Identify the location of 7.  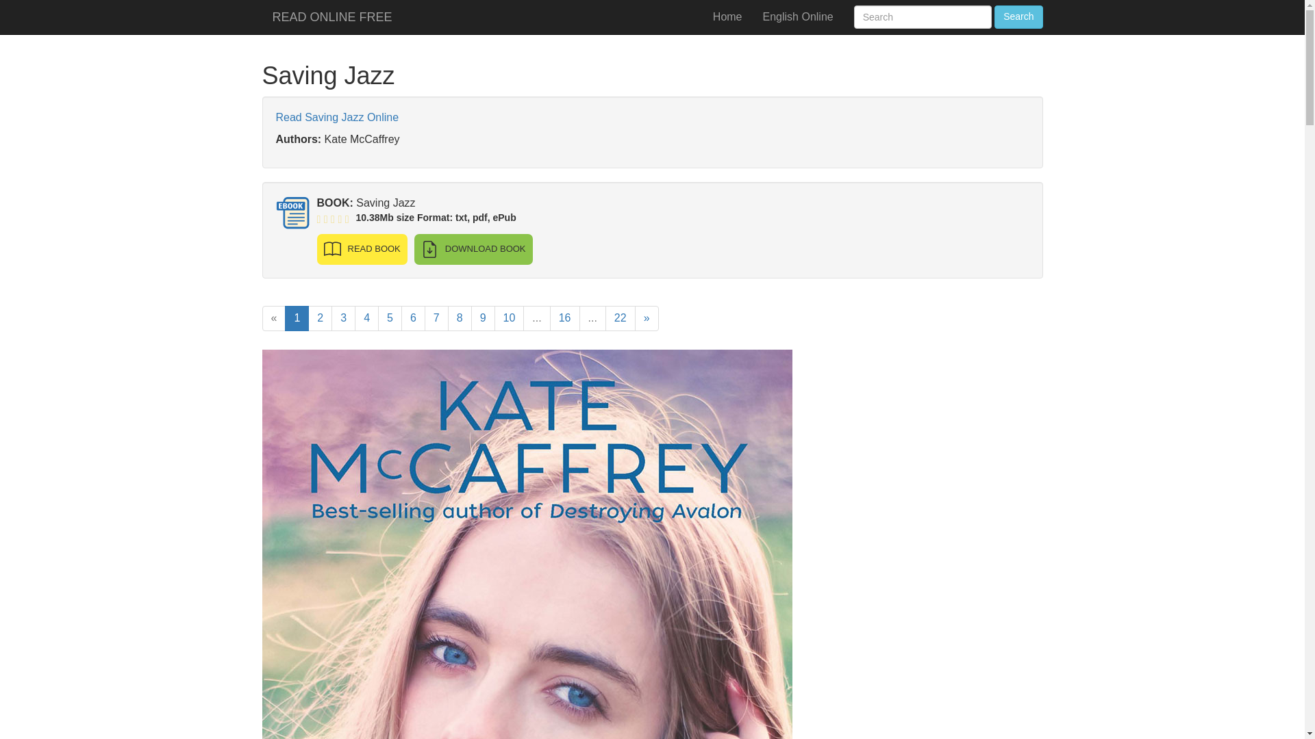
(436, 318).